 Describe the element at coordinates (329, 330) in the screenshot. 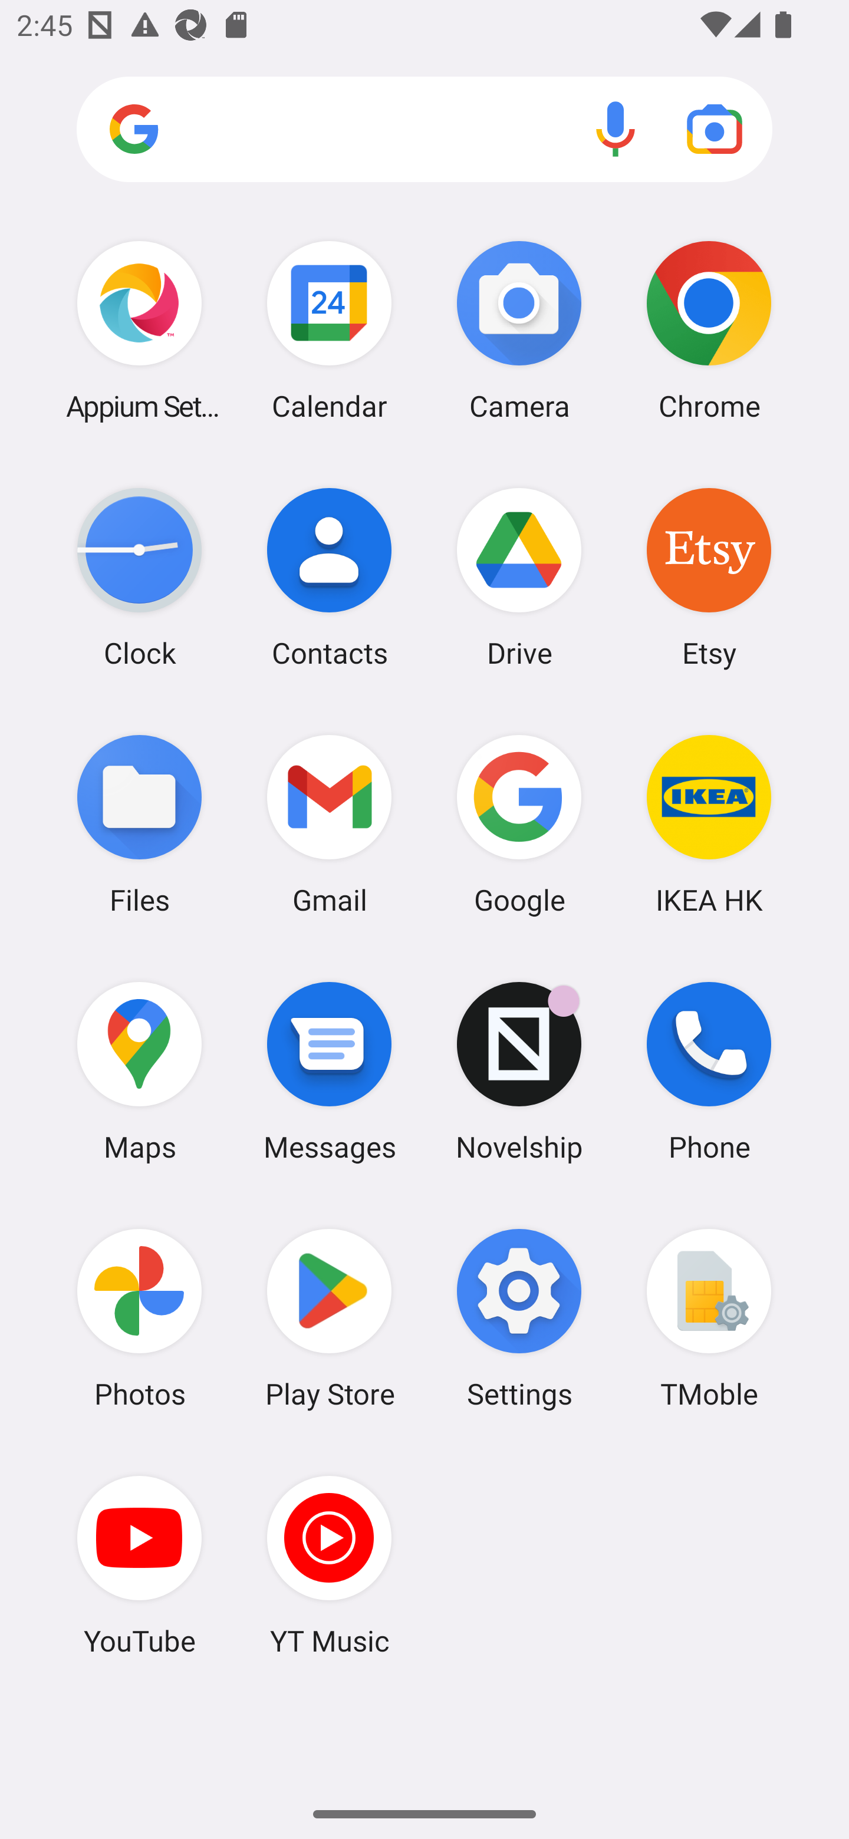

I see `Calendar` at that location.